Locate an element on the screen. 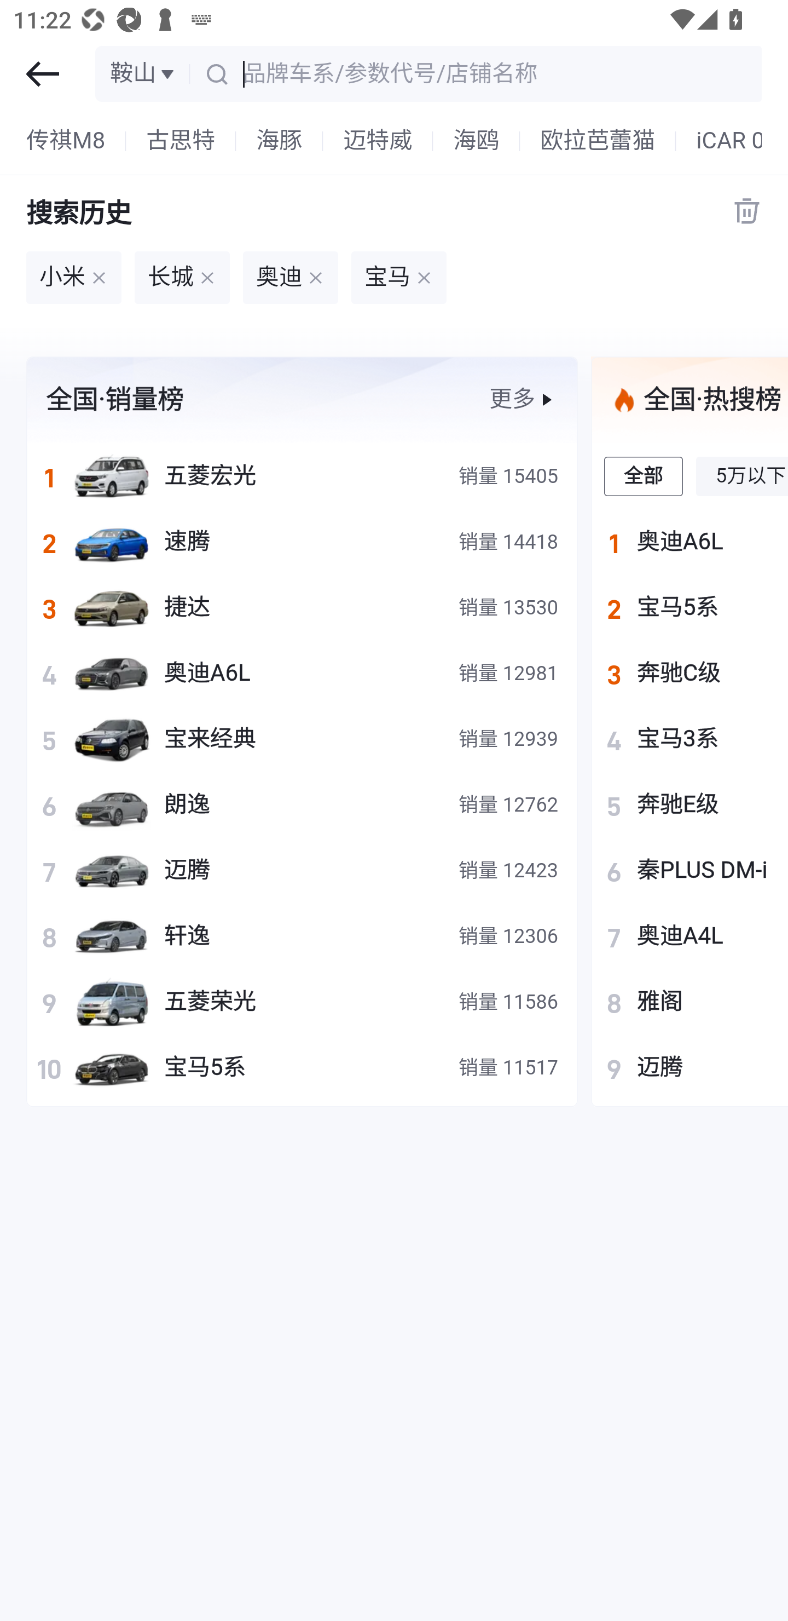  8雅阁1.08-19.80万 is located at coordinates (690, 1002).